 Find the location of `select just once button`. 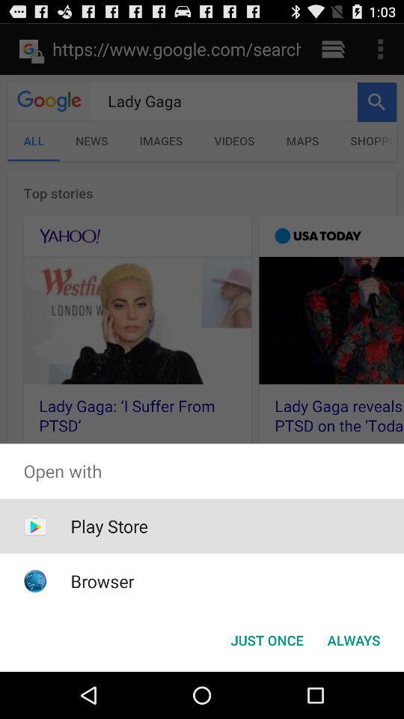

select just once button is located at coordinates (266, 640).